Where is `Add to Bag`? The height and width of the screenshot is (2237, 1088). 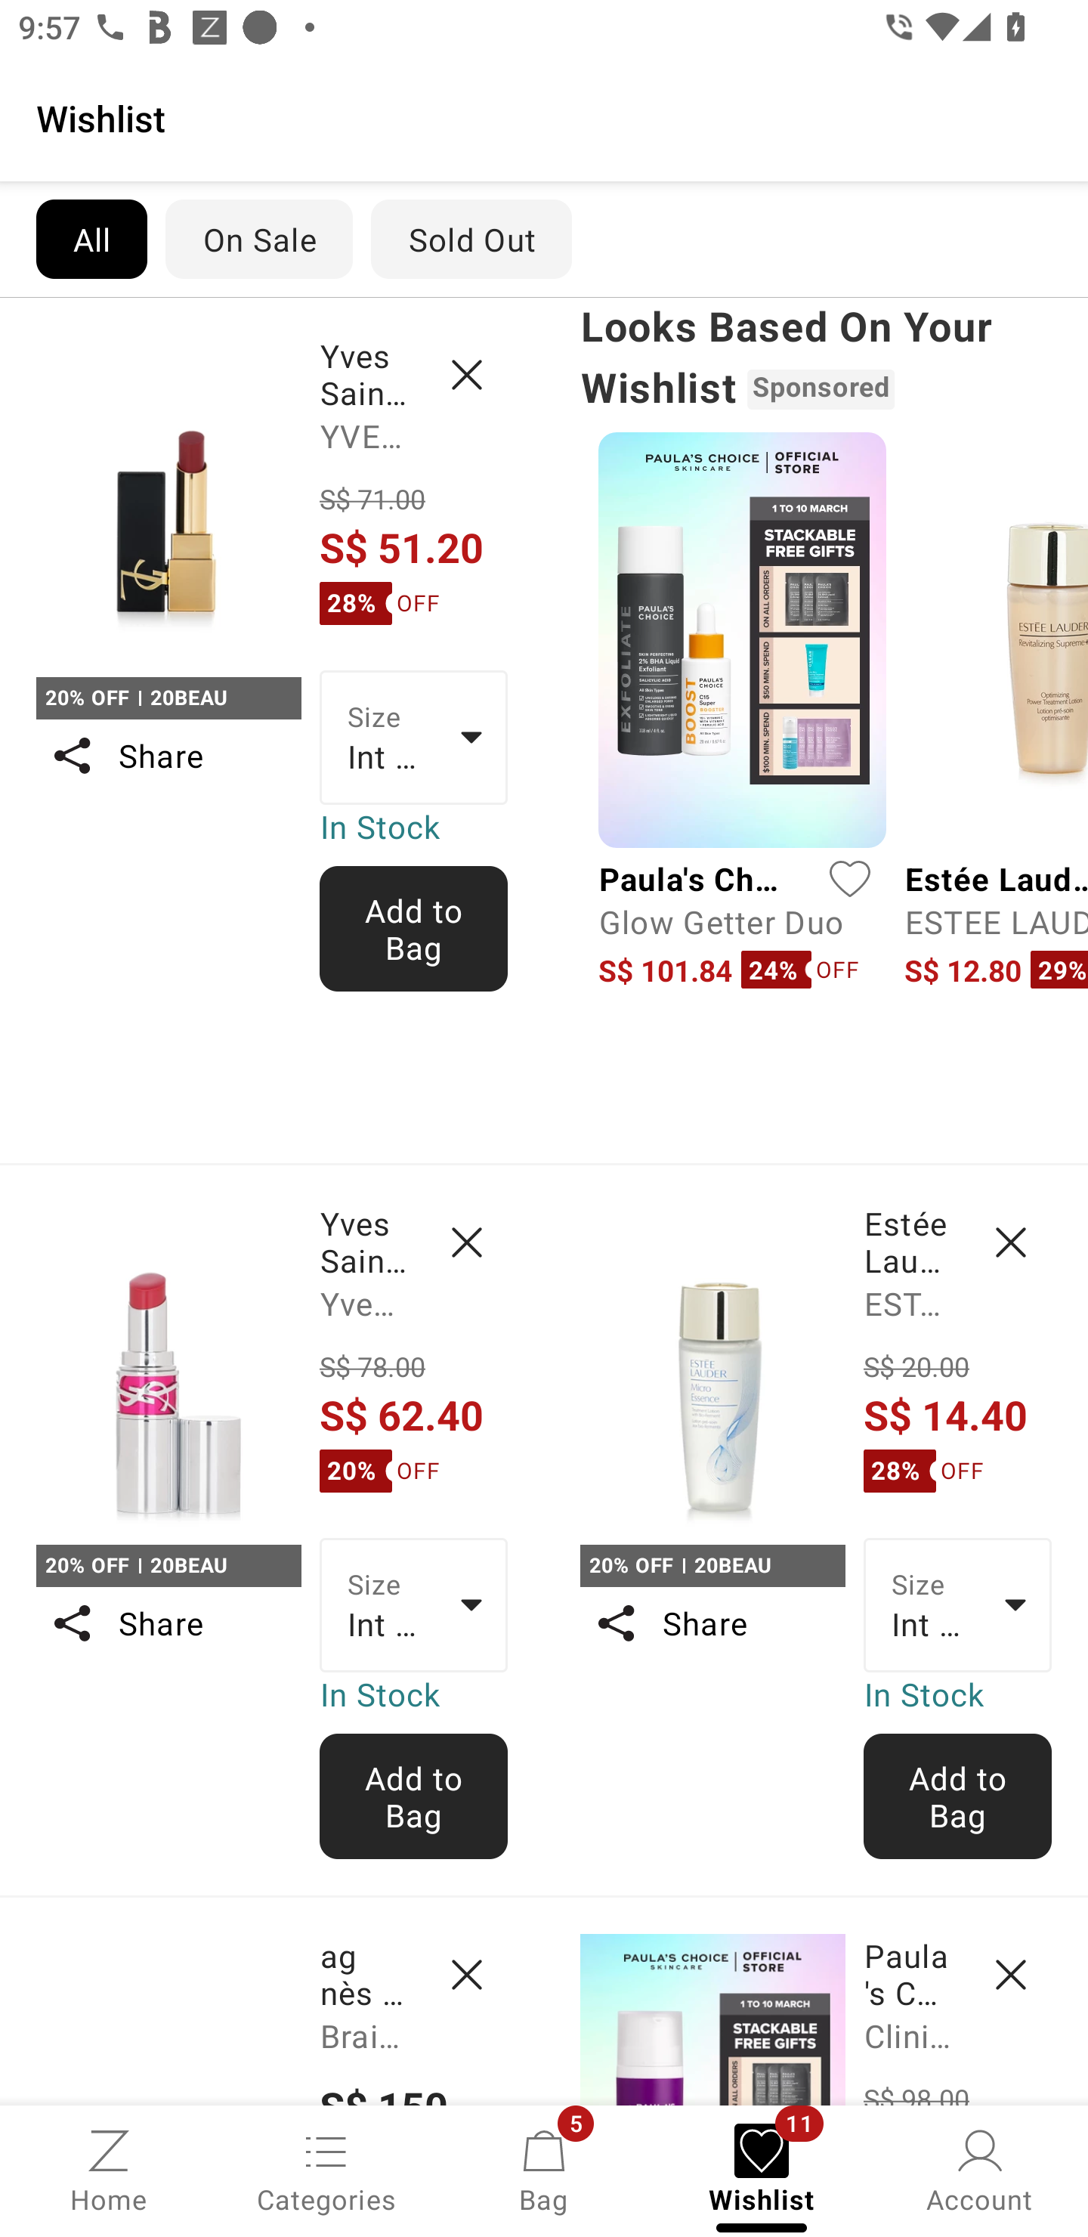
Add to Bag is located at coordinates (414, 928).